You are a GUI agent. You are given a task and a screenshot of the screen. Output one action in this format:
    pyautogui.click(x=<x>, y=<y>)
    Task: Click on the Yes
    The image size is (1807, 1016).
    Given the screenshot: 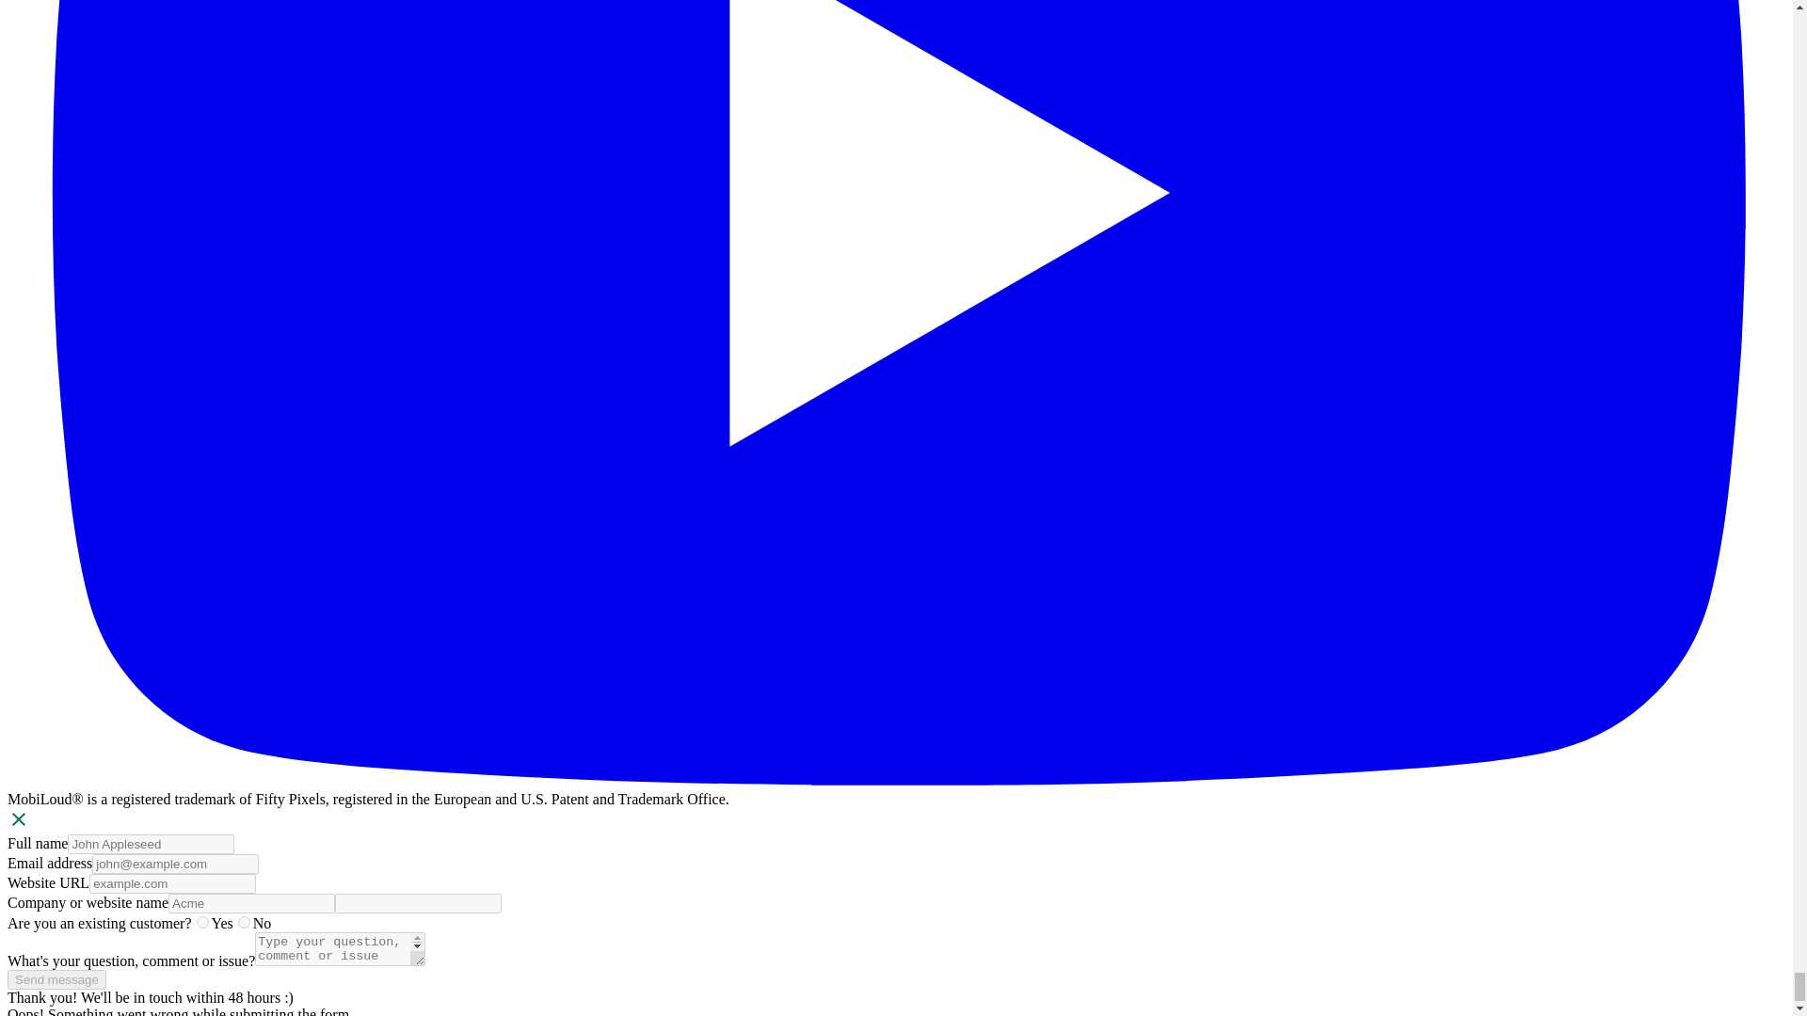 What is the action you would take?
    pyautogui.click(x=201, y=922)
    